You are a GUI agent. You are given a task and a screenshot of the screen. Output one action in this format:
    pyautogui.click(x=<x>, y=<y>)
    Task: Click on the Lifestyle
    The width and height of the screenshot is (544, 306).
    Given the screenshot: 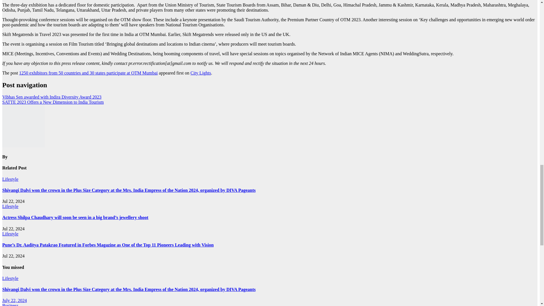 What is the action you would take?
    pyautogui.click(x=10, y=206)
    